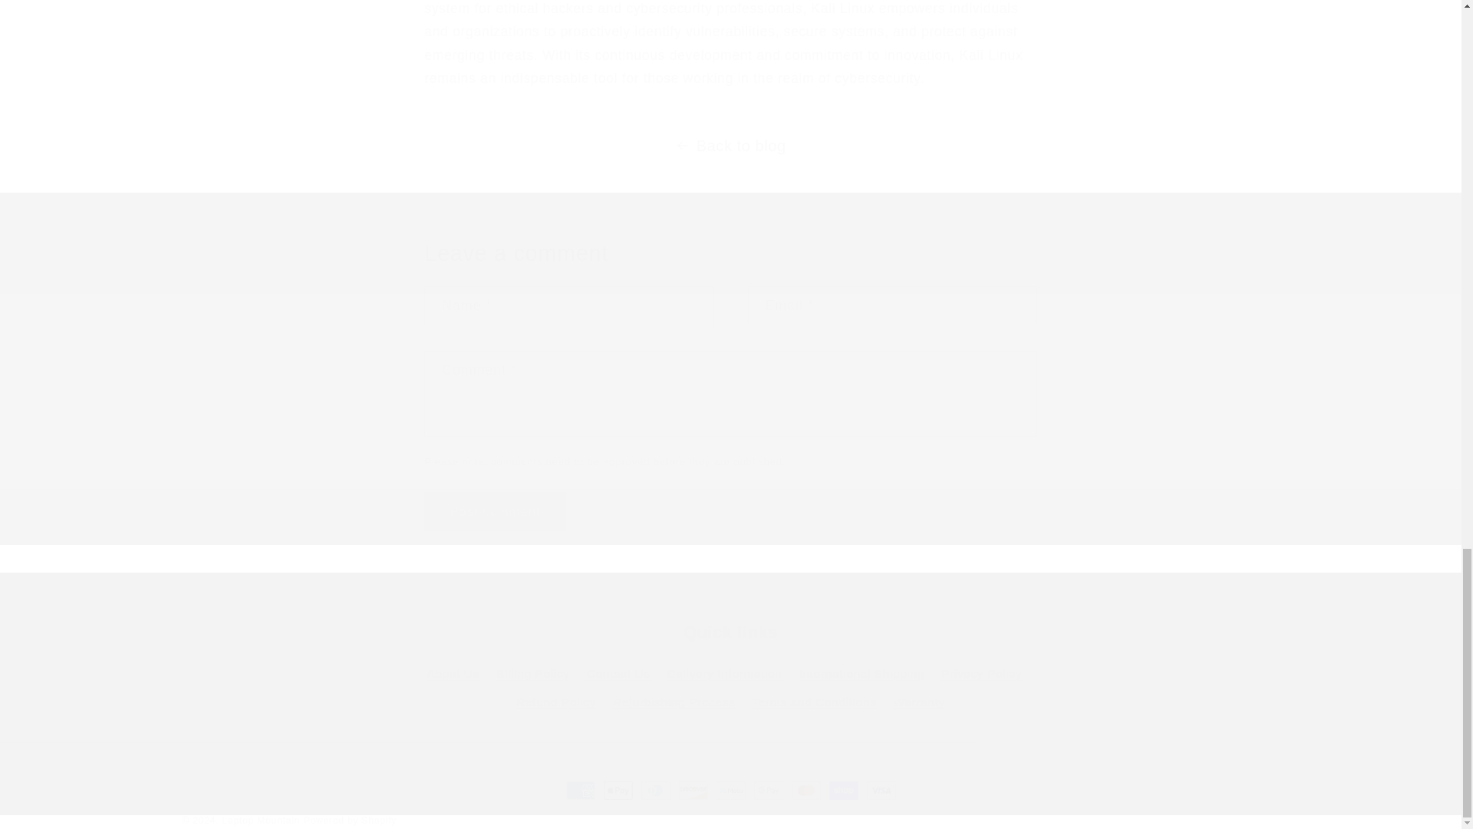 The image size is (1473, 829). I want to click on Contact Us, so click(618, 674).